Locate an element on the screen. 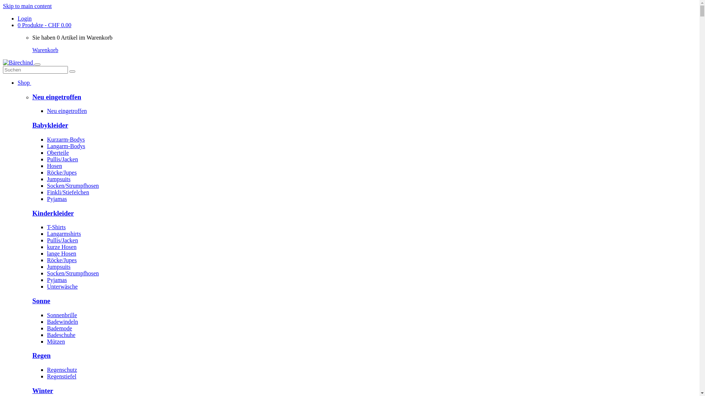  Warenkorb is located at coordinates (46, 50).